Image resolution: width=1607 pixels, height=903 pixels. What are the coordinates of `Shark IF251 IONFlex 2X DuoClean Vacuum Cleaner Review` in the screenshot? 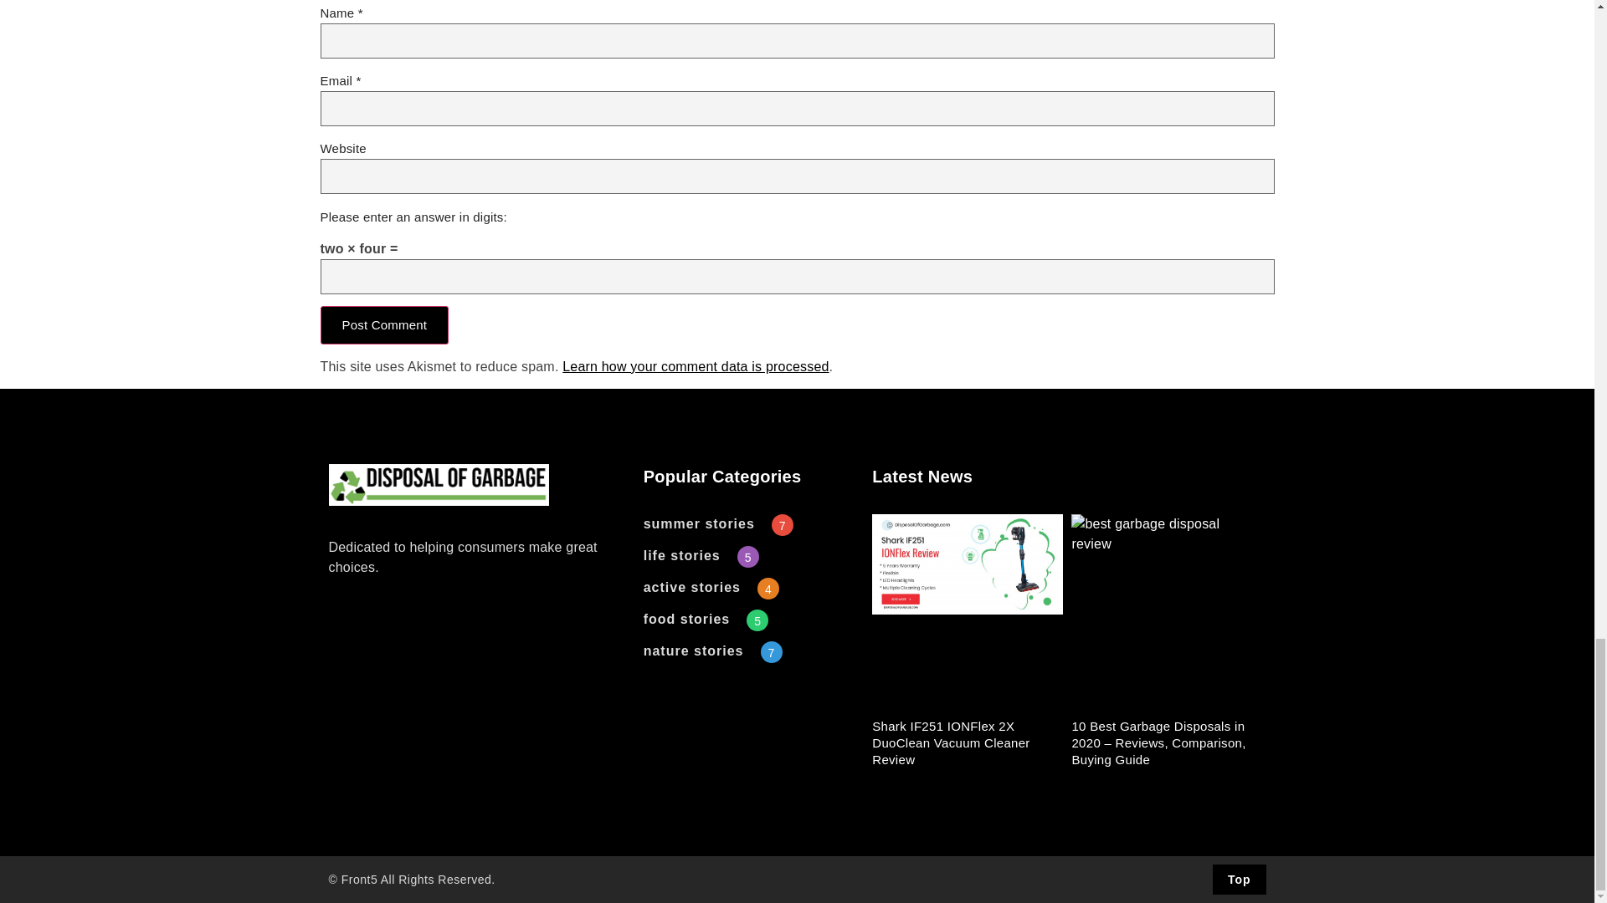 It's located at (951, 742).